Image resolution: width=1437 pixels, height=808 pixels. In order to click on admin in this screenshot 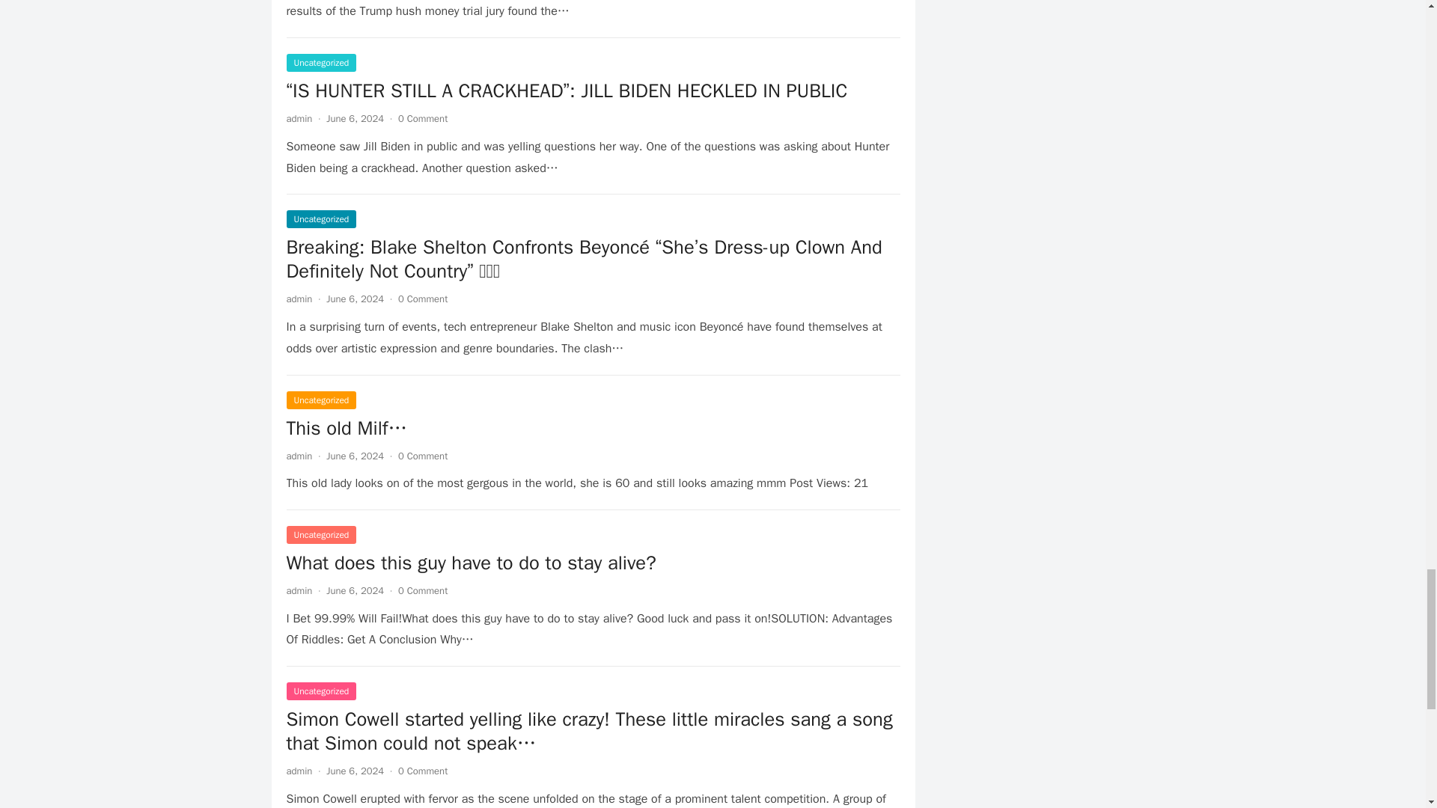, I will do `click(299, 771)`.